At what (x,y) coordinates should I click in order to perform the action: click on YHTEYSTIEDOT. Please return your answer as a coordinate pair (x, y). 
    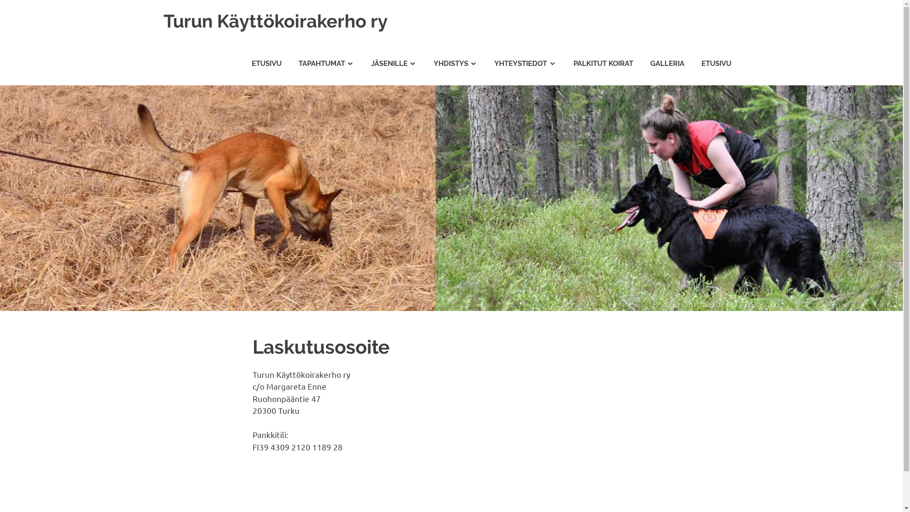
    Looking at the image, I should click on (525, 64).